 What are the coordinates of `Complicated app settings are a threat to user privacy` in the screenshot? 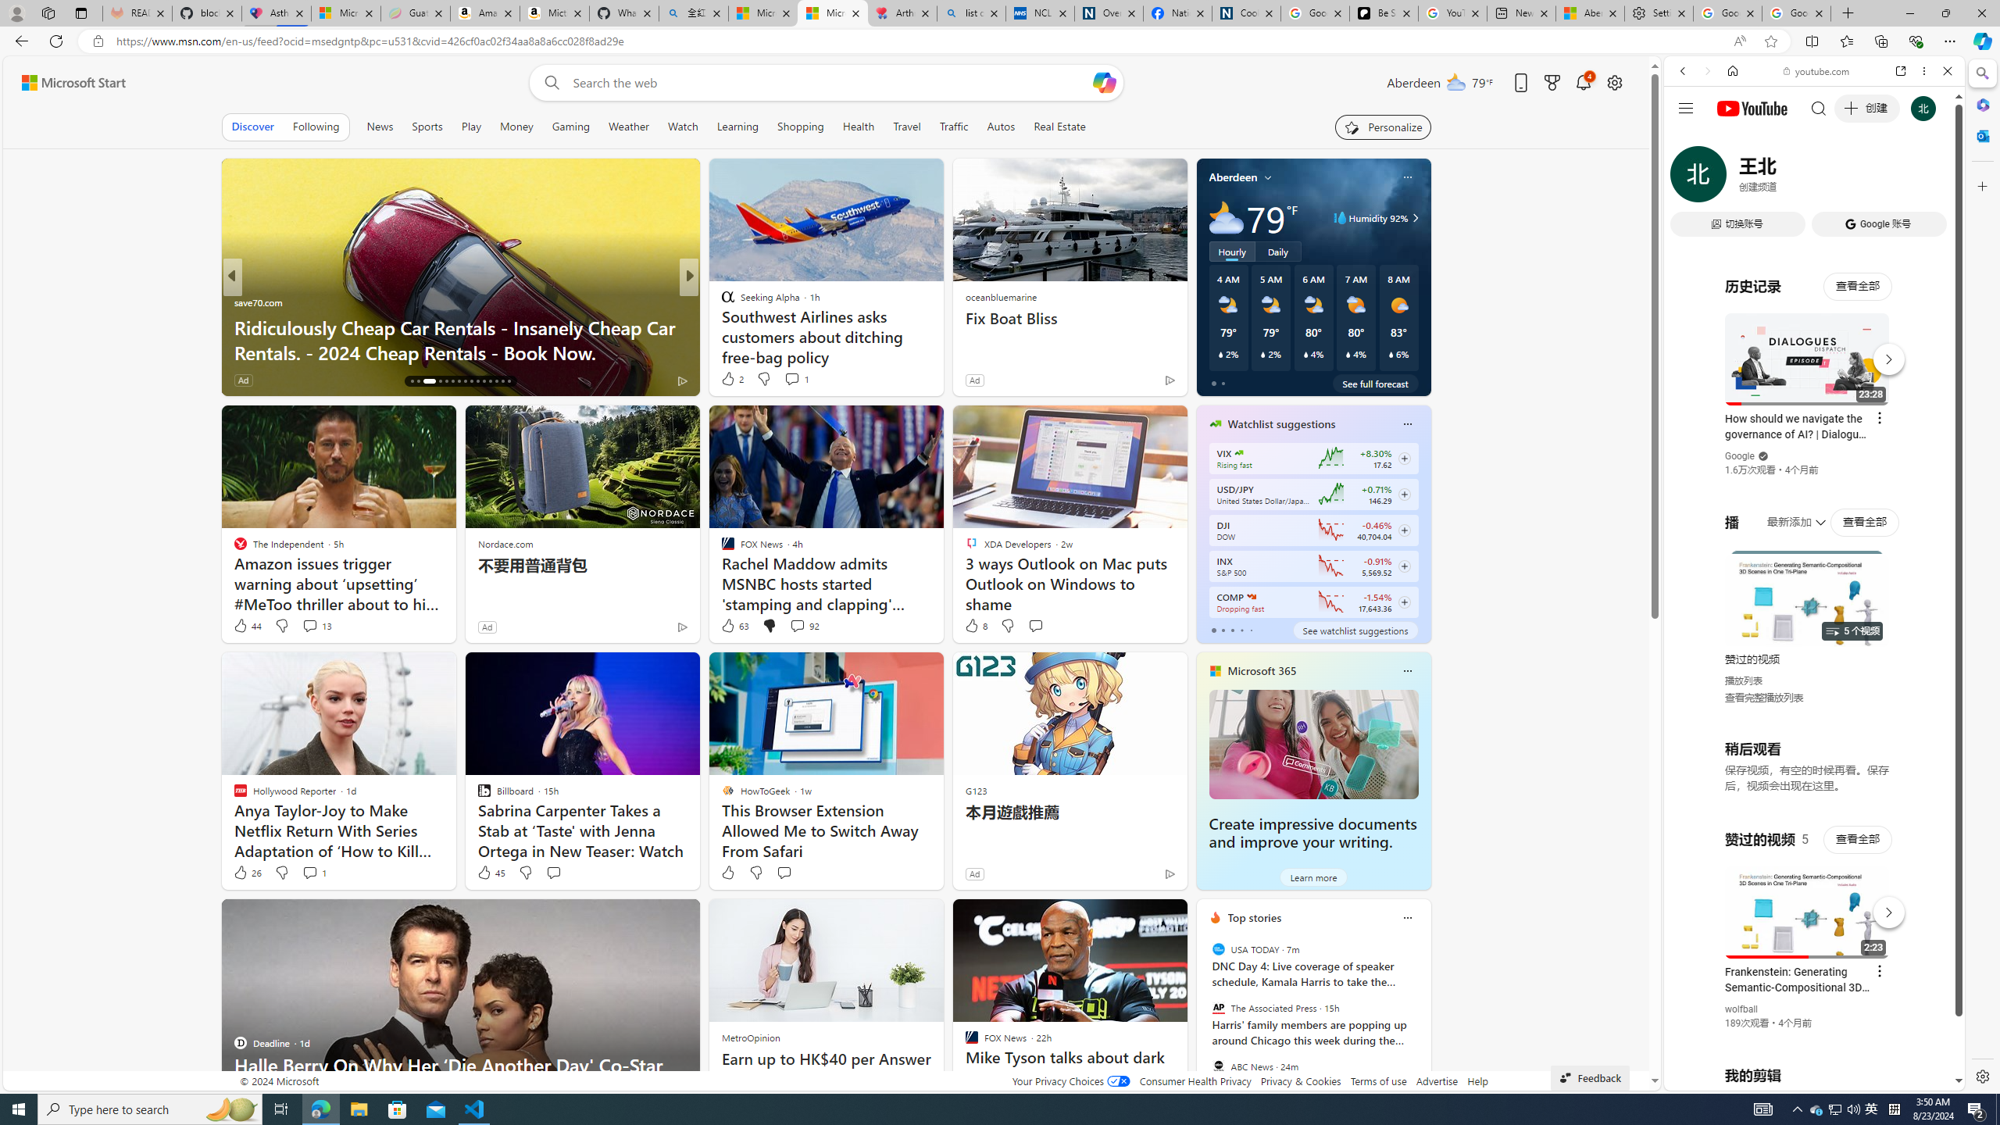 It's located at (941, 352).